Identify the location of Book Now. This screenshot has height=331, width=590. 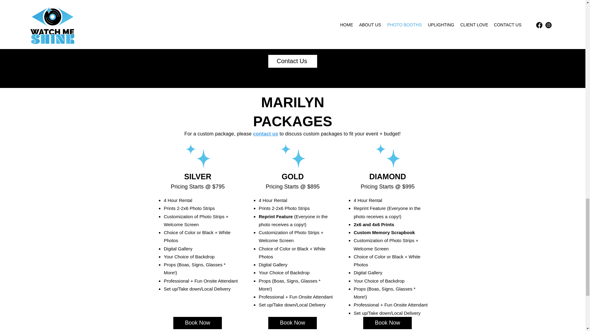
(197, 323).